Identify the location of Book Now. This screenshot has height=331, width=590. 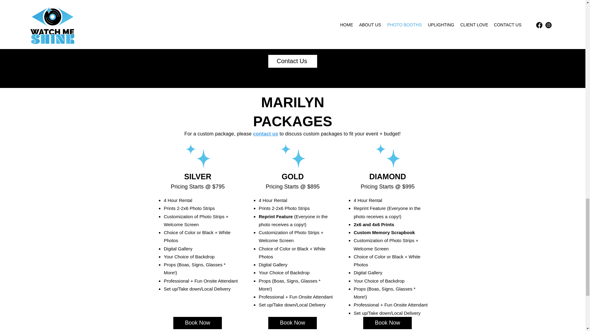
(197, 323).